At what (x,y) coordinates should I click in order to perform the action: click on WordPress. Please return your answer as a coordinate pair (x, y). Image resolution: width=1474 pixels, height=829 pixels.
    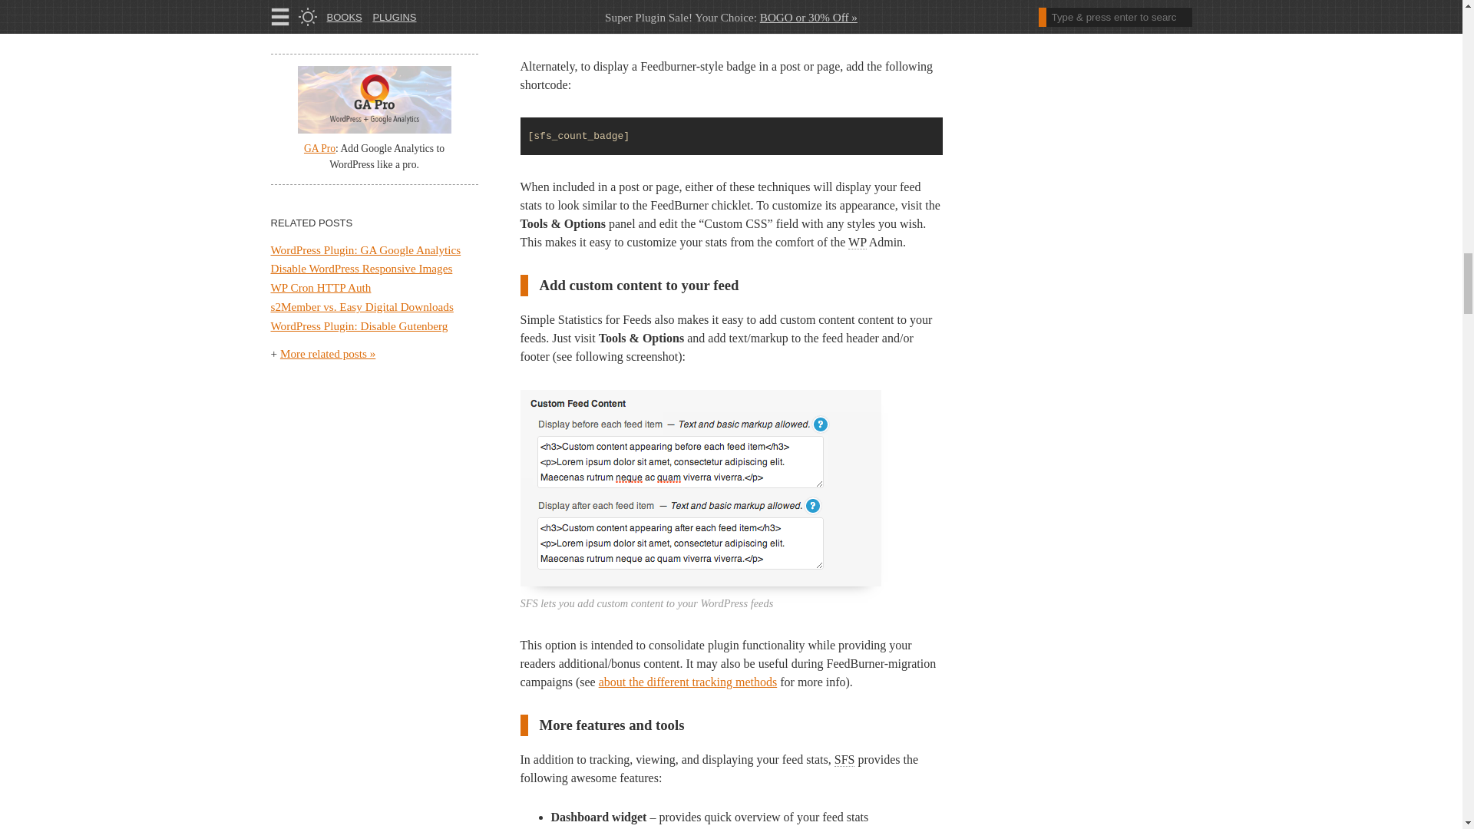
    Looking at the image, I should click on (857, 243).